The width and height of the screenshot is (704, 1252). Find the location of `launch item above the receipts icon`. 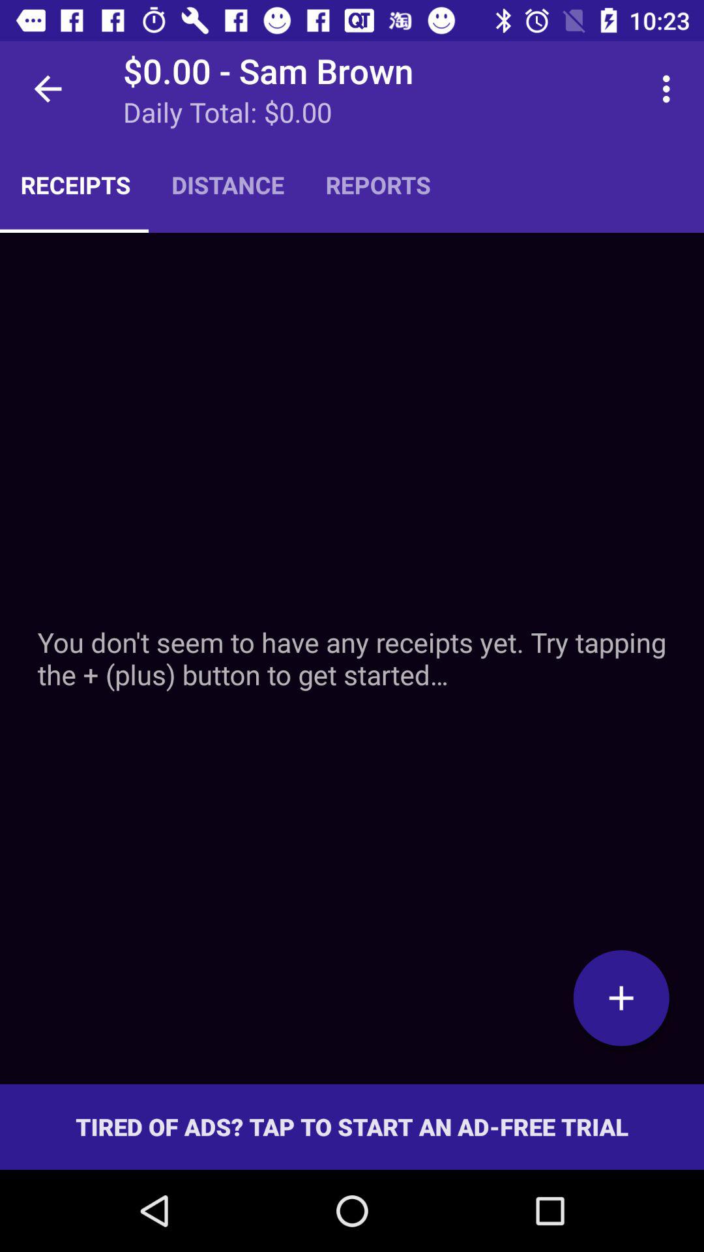

launch item above the receipts icon is located at coordinates (48, 89).